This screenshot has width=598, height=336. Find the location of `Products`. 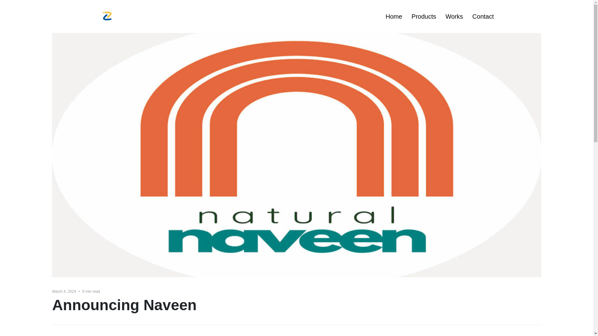

Products is located at coordinates (424, 16).